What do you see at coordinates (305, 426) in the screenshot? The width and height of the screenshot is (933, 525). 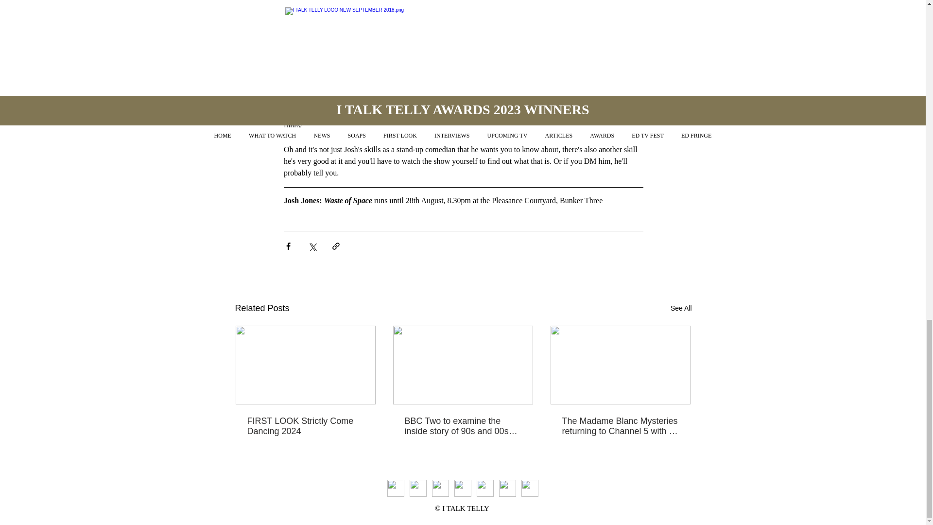 I see `FIRST LOOK Strictly Come Dancing 2024` at bounding box center [305, 426].